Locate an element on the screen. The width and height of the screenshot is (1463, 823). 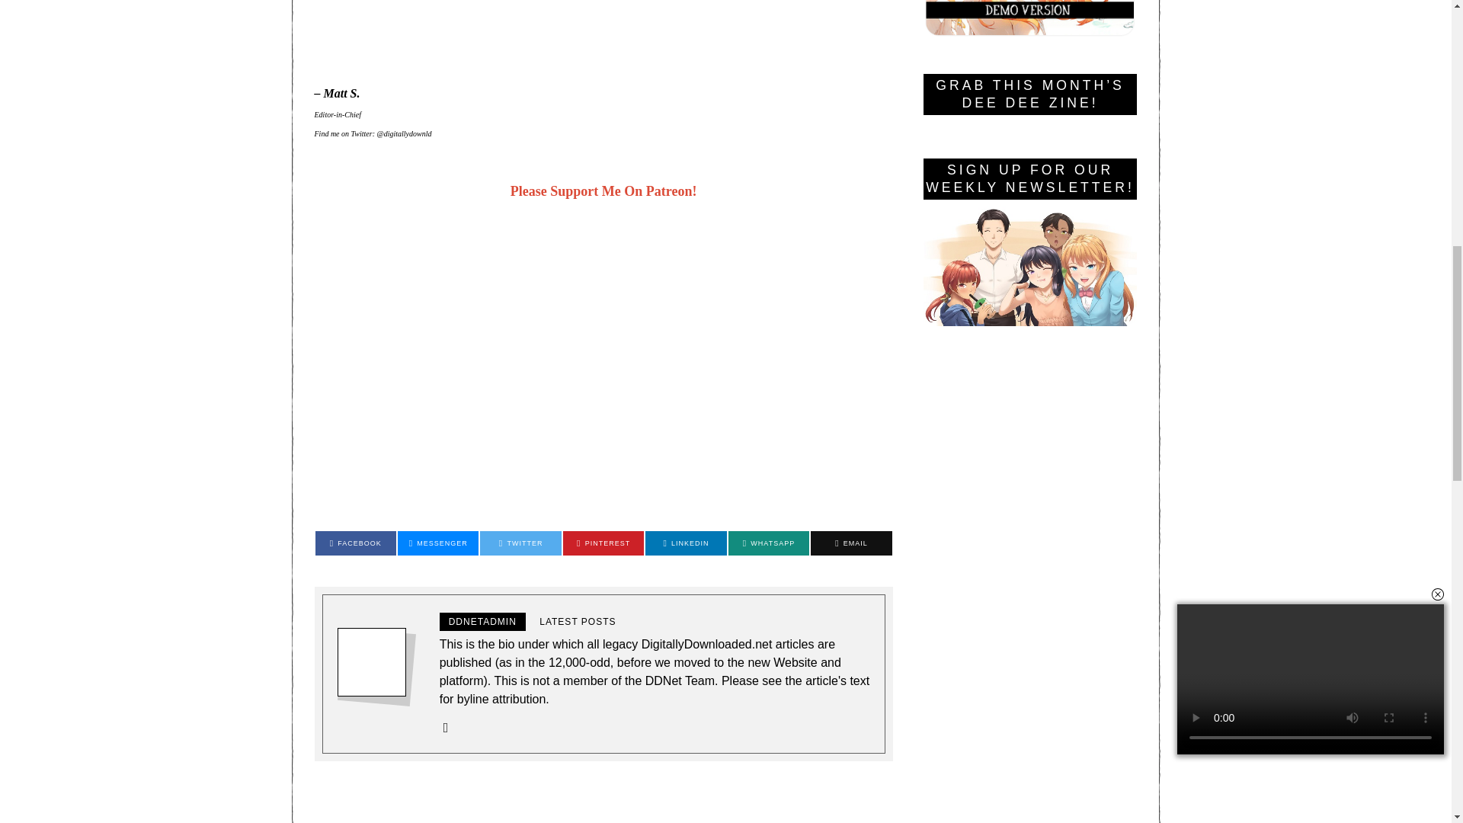
FACEBOOK is located at coordinates (356, 543).